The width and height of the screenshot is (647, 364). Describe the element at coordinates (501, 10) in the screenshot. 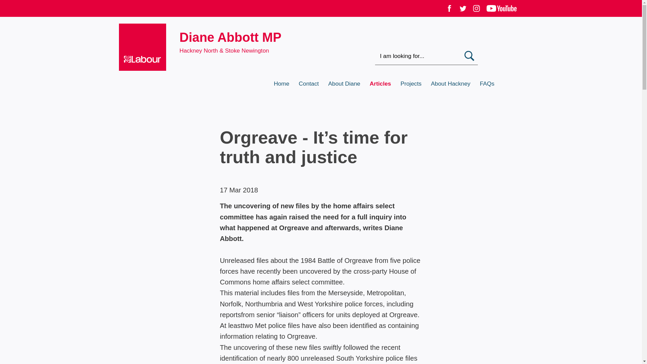

I see `Watch us on YouTube` at that location.